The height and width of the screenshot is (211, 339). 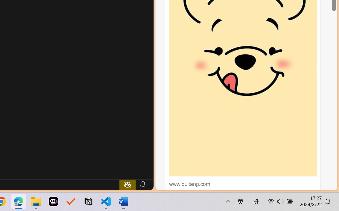 I want to click on copilot-notconnected, Copilot error (click for details), so click(x=127, y=184).